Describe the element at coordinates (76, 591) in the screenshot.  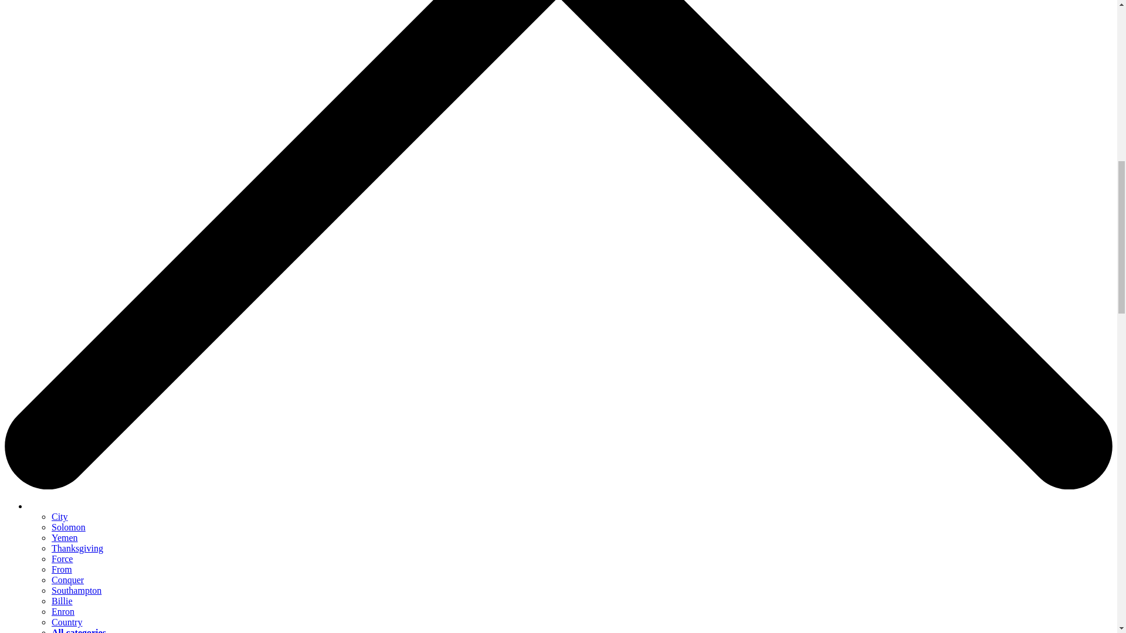
I see `Southampton` at that location.